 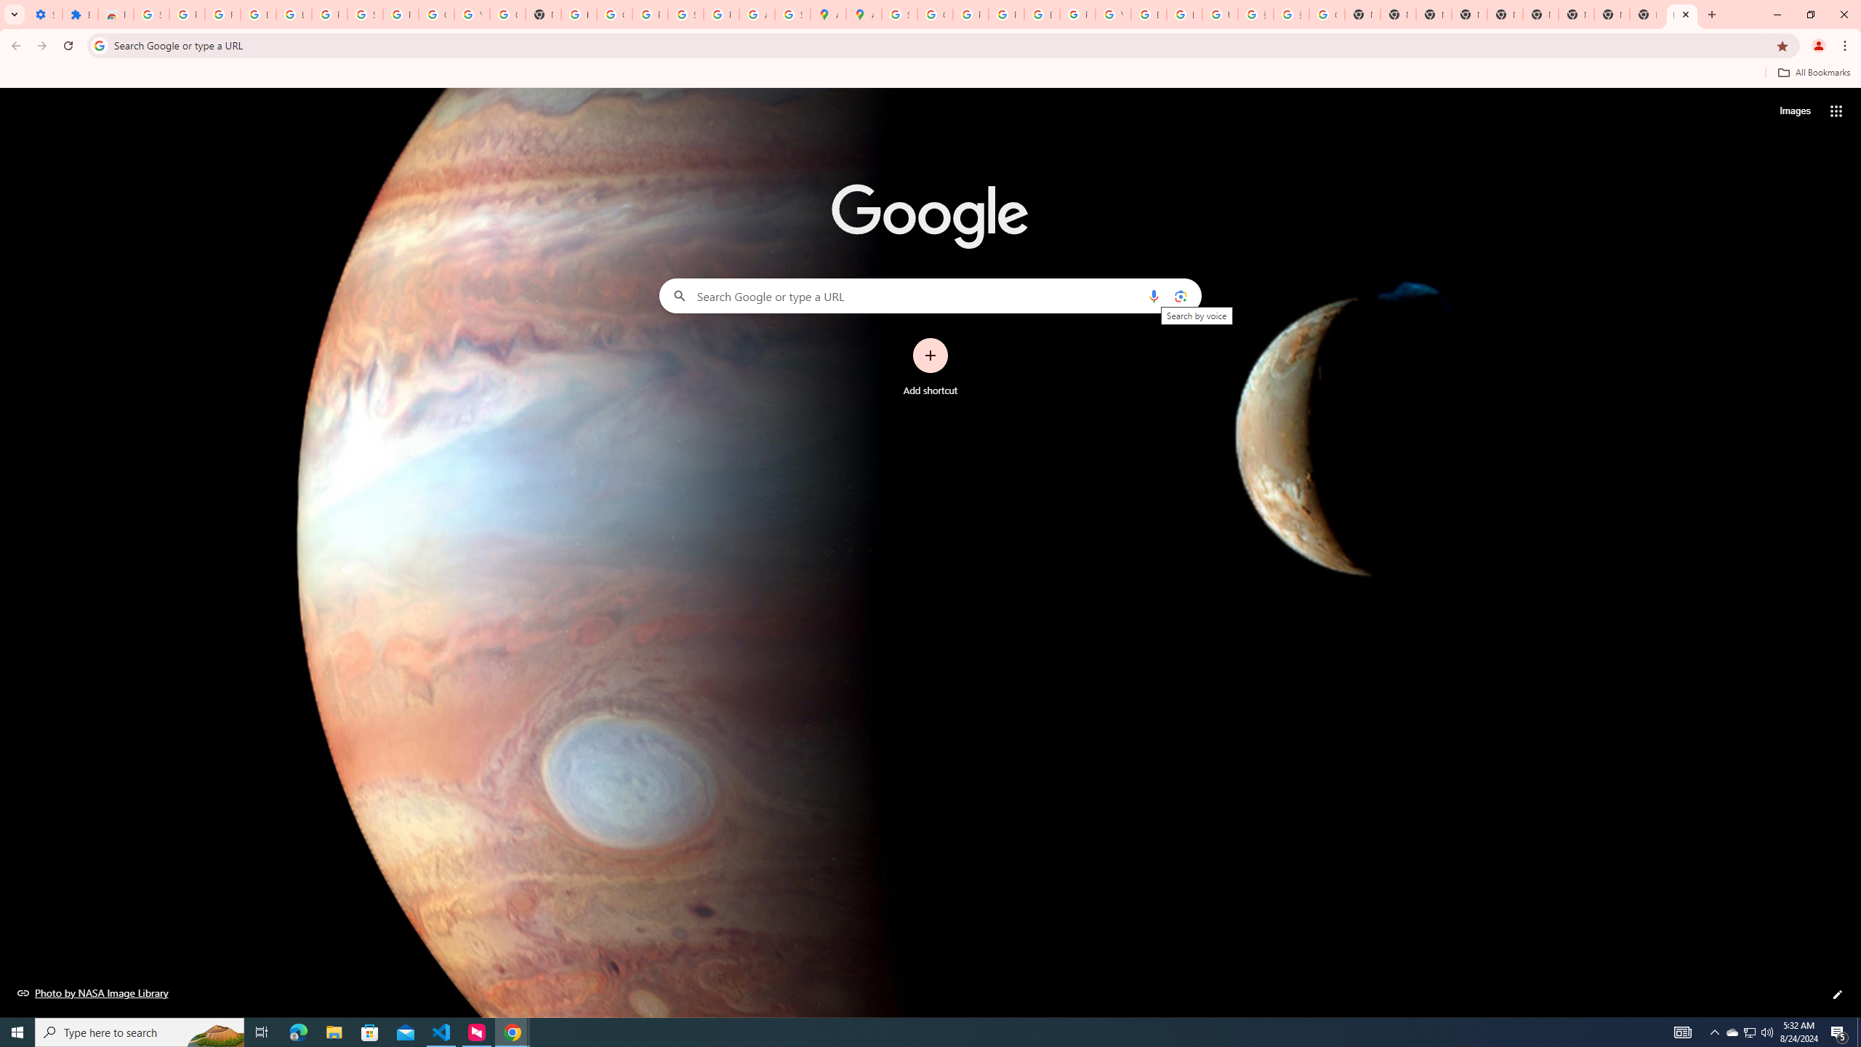 I want to click on Google Images, so click(x=1327, y=15).